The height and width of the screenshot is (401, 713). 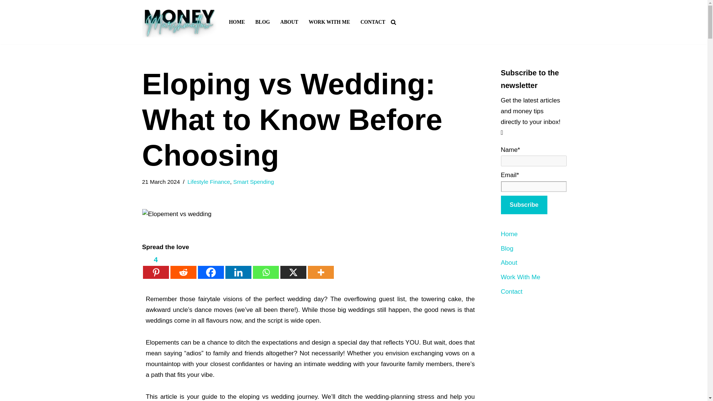 What do you see at coordinates (237, 22) in the screenshot?
I see `HOME` at bounding box center [237, 22].